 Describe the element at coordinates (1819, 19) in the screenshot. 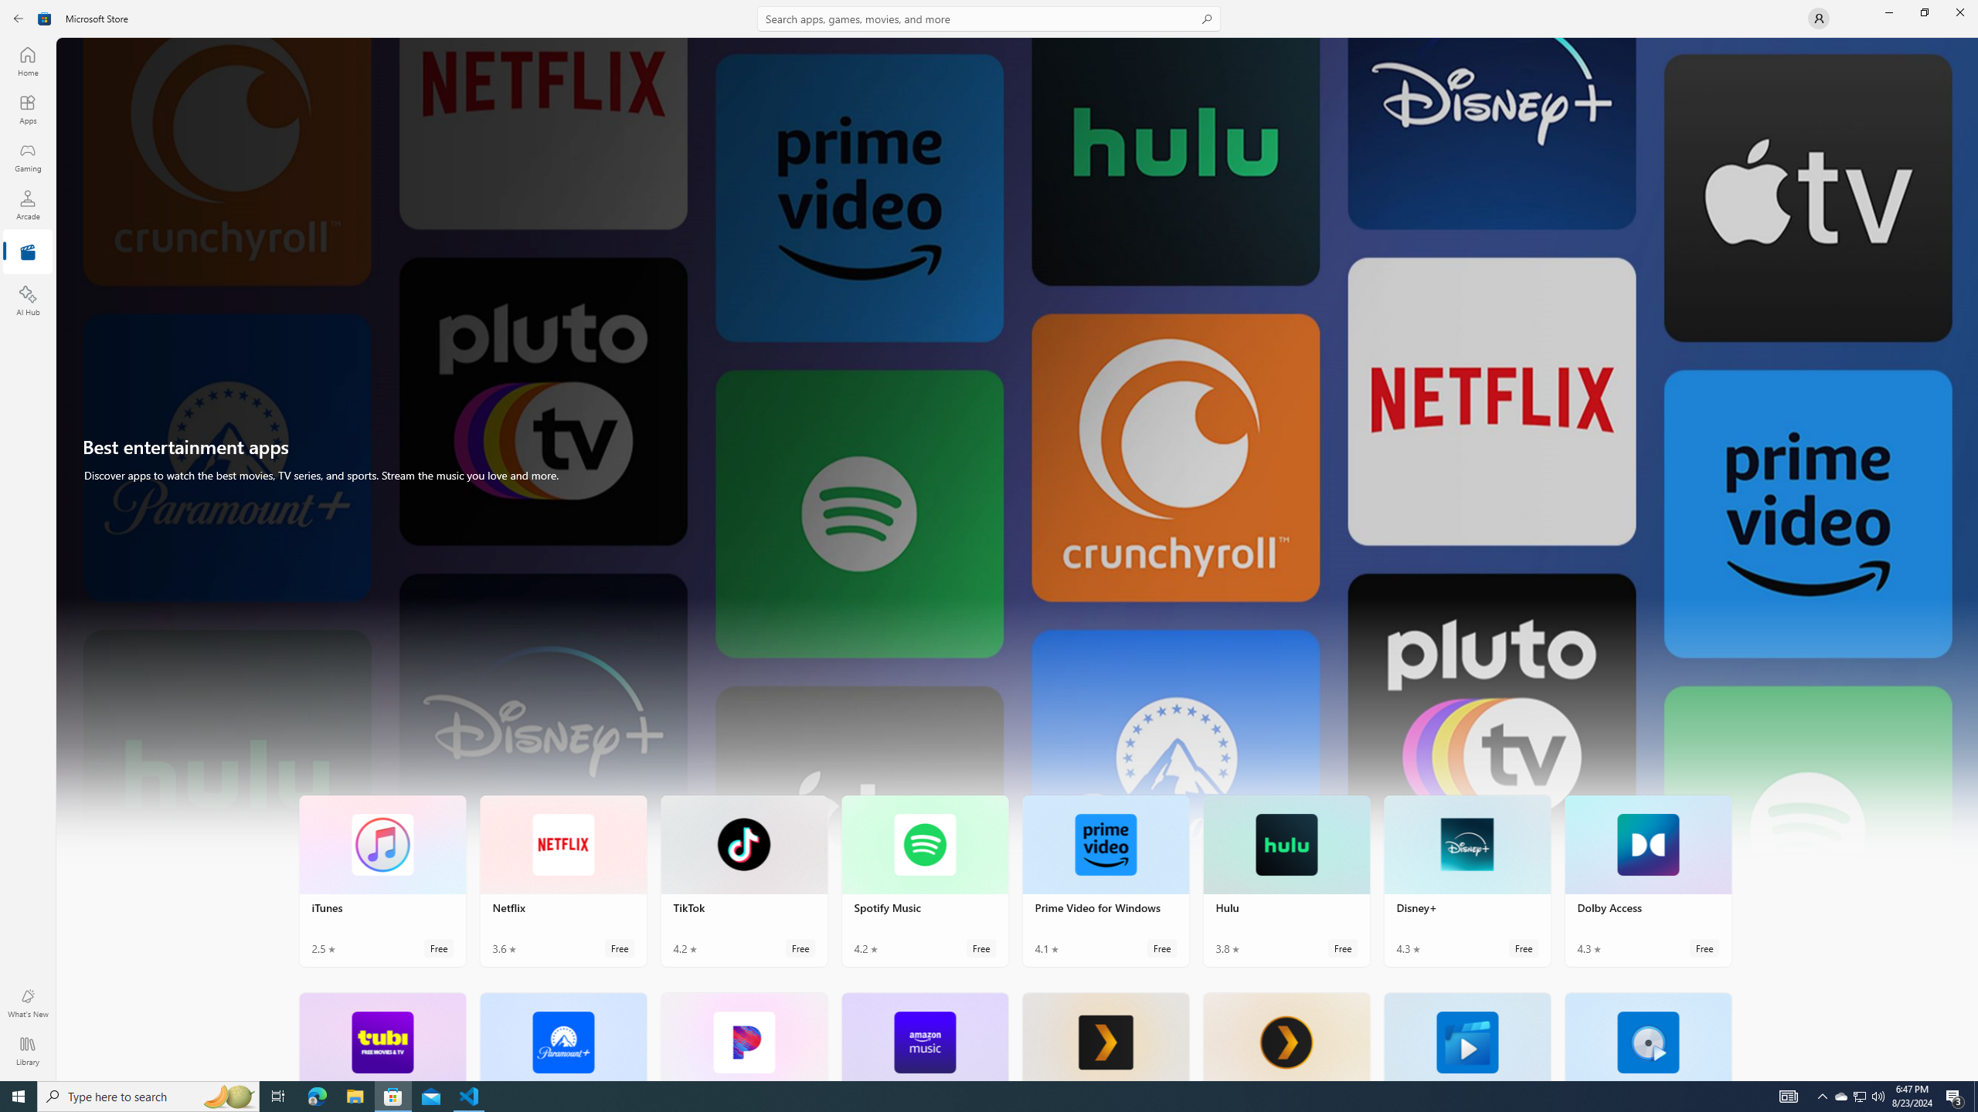

I see `User profile` at that location.